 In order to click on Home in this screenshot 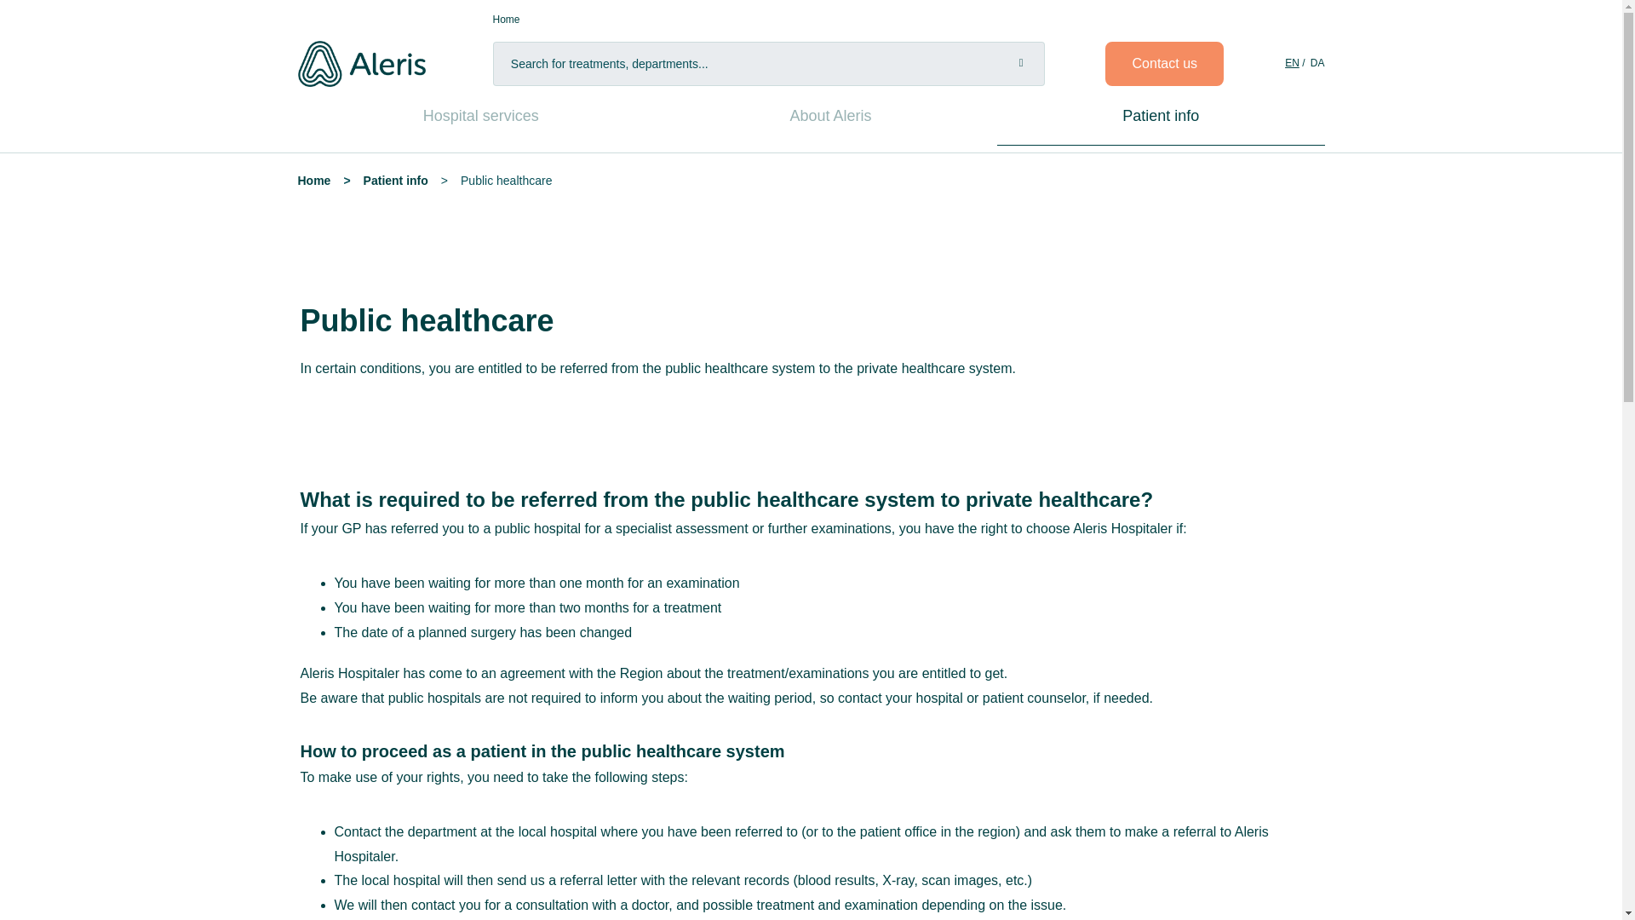, I will do `click(506, 20)`.